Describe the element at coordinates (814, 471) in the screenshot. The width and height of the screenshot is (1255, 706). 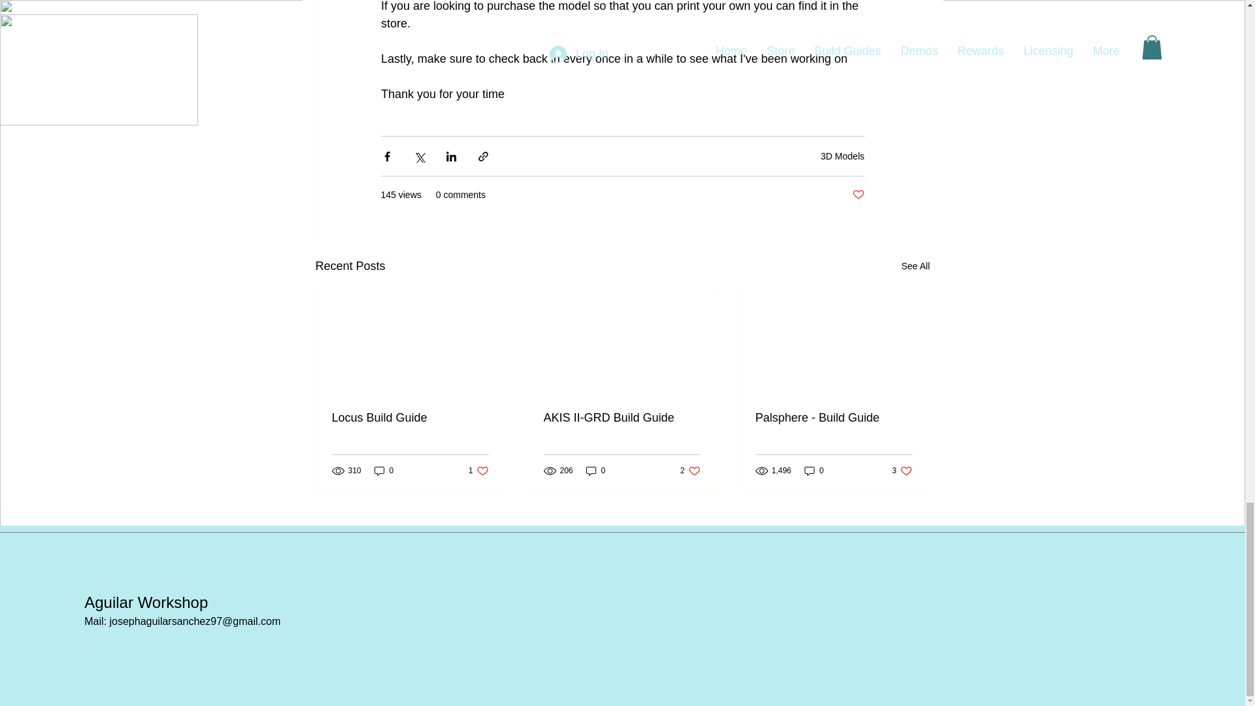
I see `0` at that location.